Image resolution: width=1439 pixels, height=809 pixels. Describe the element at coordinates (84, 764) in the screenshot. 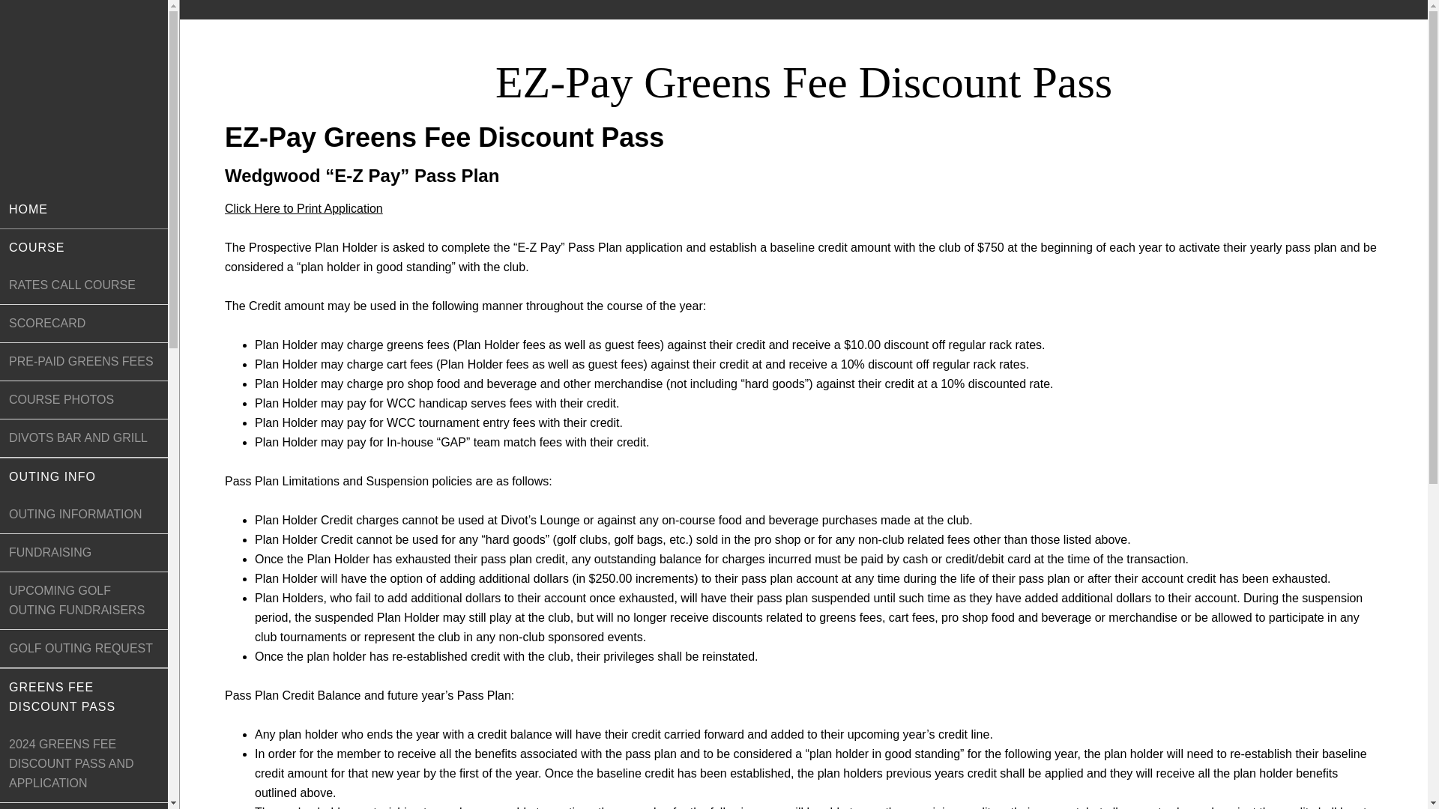

I see `2024 GREENS FEE DISCOUNT PASS AND APPLICATION` at that location.